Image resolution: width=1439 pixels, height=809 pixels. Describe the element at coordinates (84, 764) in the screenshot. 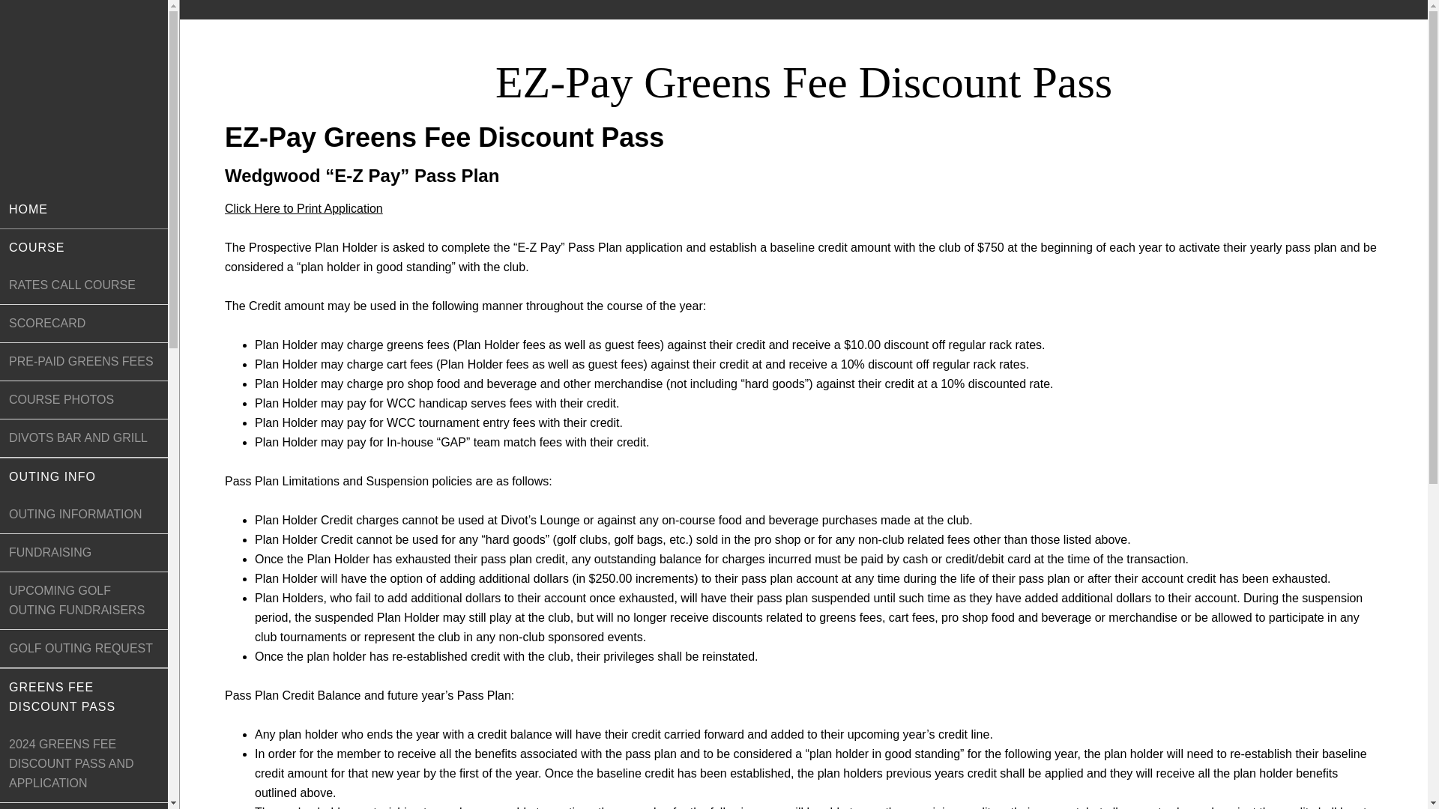

I see `2024 GREENS FEE DISCOUNT PASS AND APPLICATION` at that location.